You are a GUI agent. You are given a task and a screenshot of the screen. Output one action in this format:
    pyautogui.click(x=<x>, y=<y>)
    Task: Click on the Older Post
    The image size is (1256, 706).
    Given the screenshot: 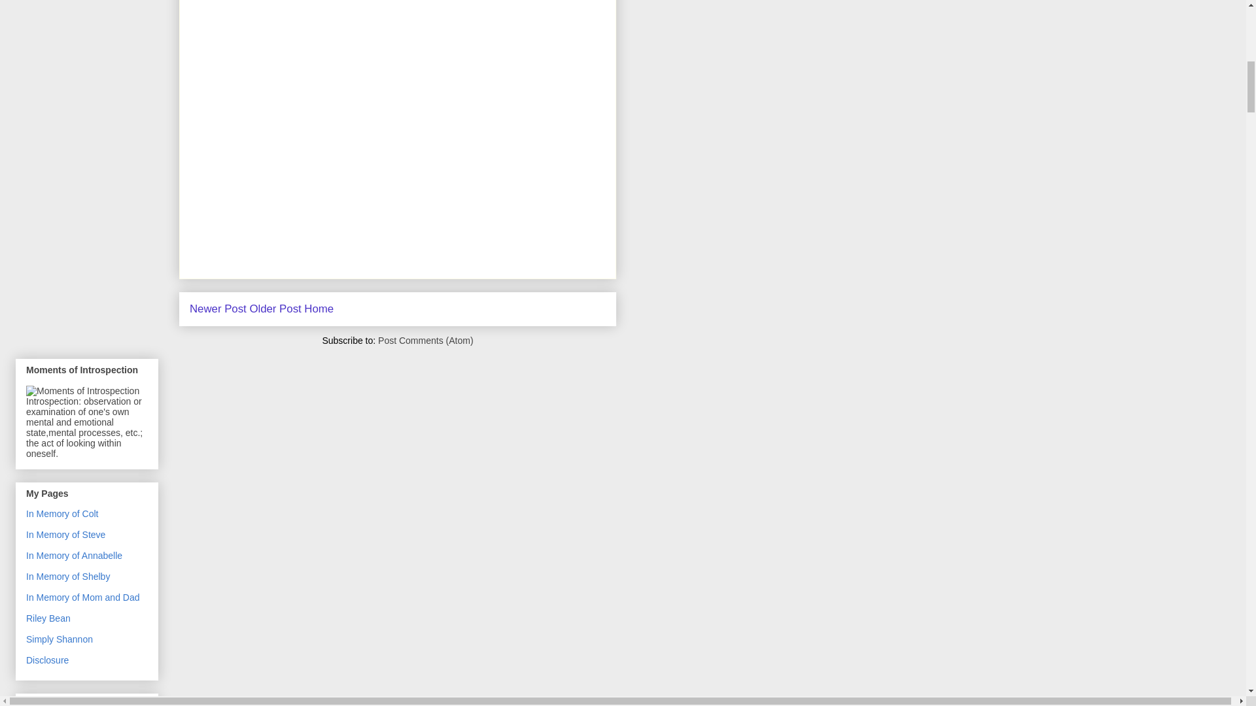 What is the action you would take?
    pyautogui.click(x=275, y=309)
    